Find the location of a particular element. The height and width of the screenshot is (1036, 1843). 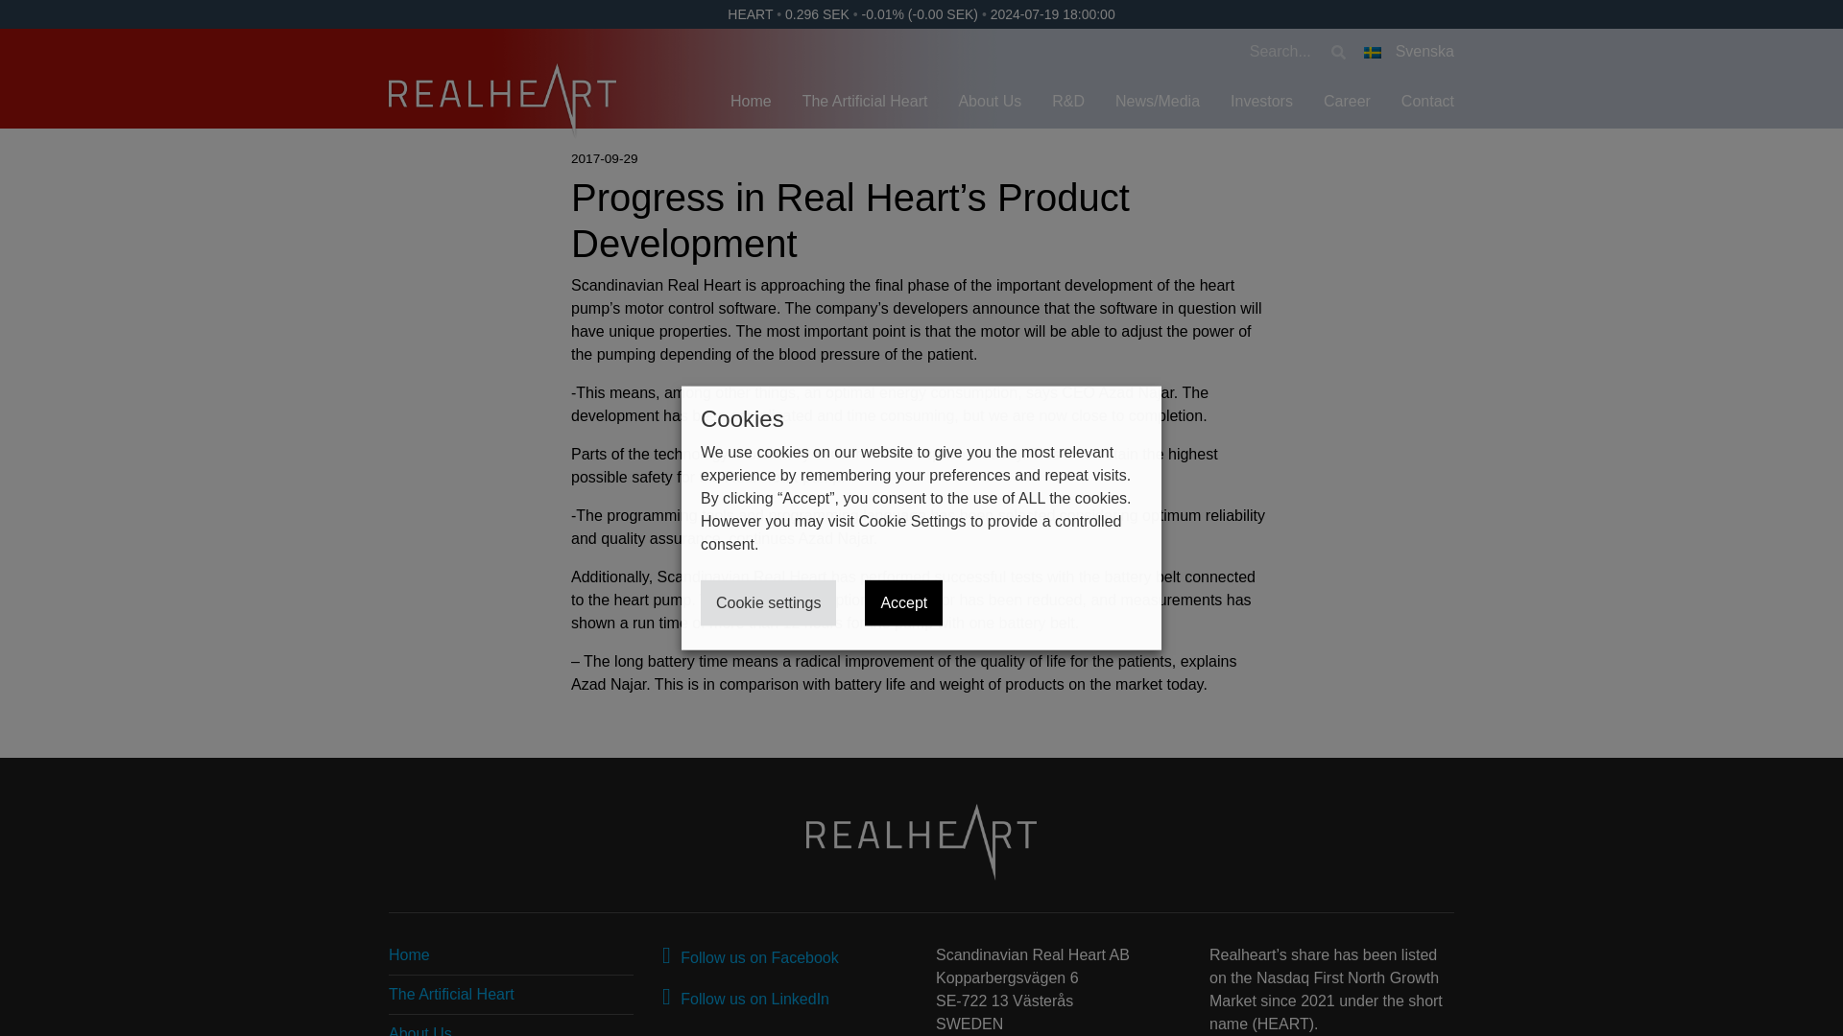

Svenska is located at coordinates (1408, 51).